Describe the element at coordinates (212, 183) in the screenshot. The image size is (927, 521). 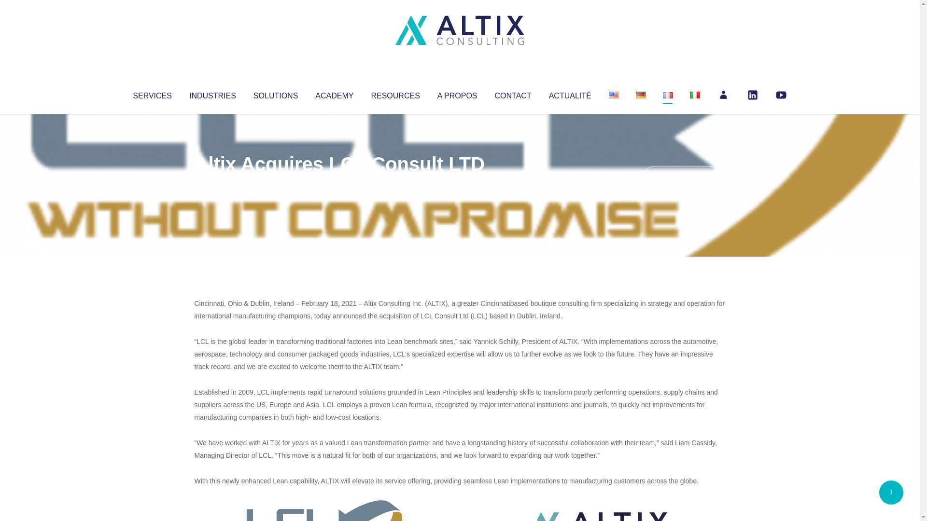
I see `Articles par Altix` at that location.